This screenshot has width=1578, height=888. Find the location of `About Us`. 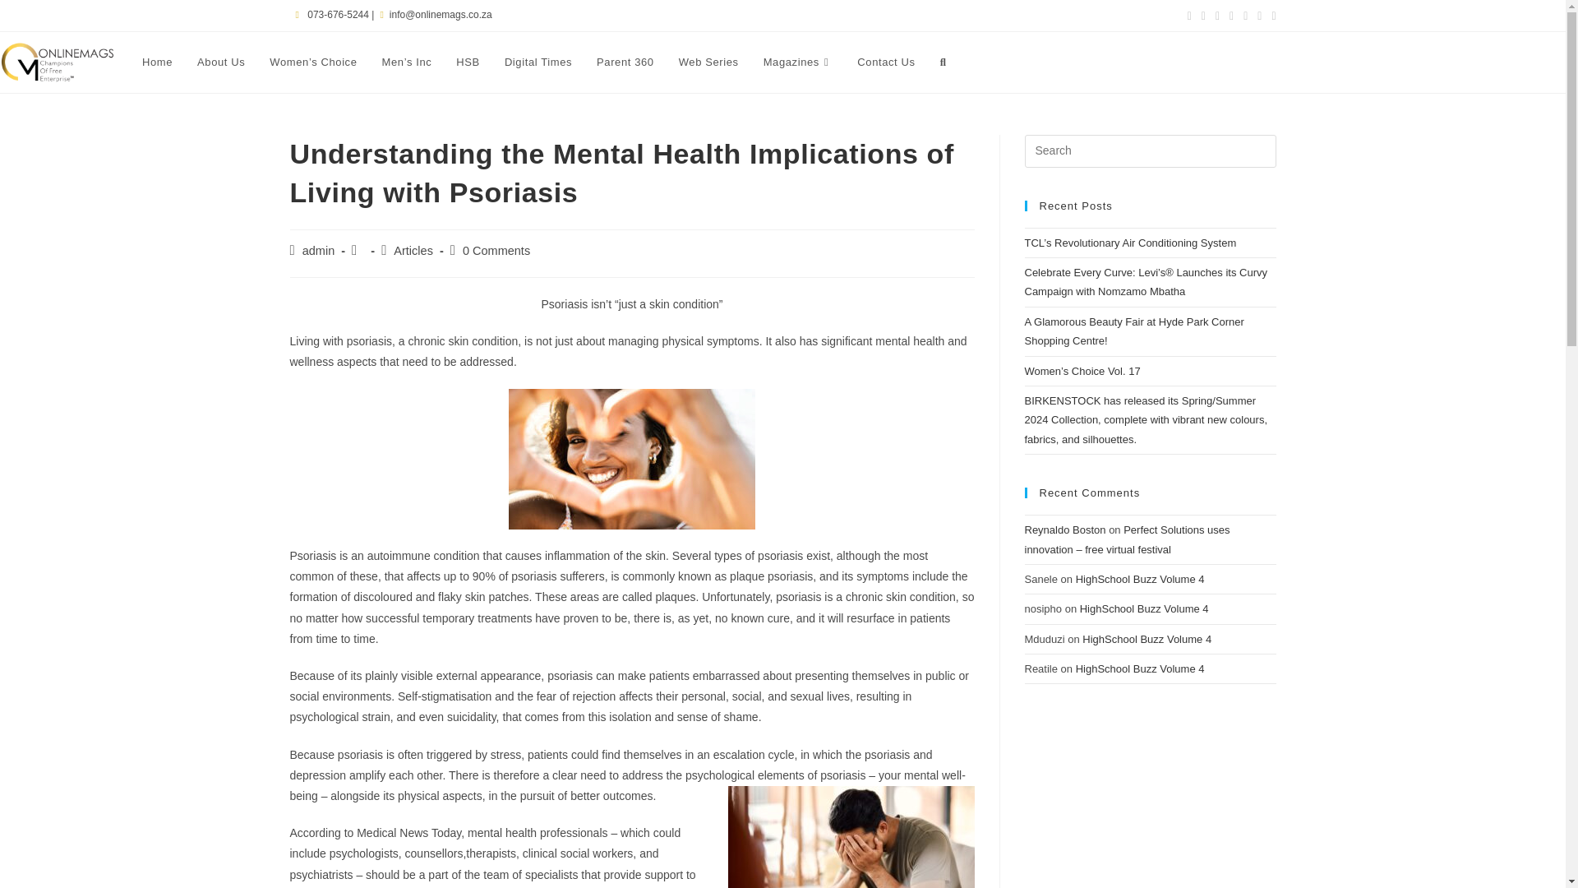

About Us is located at coordinates (220, 62).